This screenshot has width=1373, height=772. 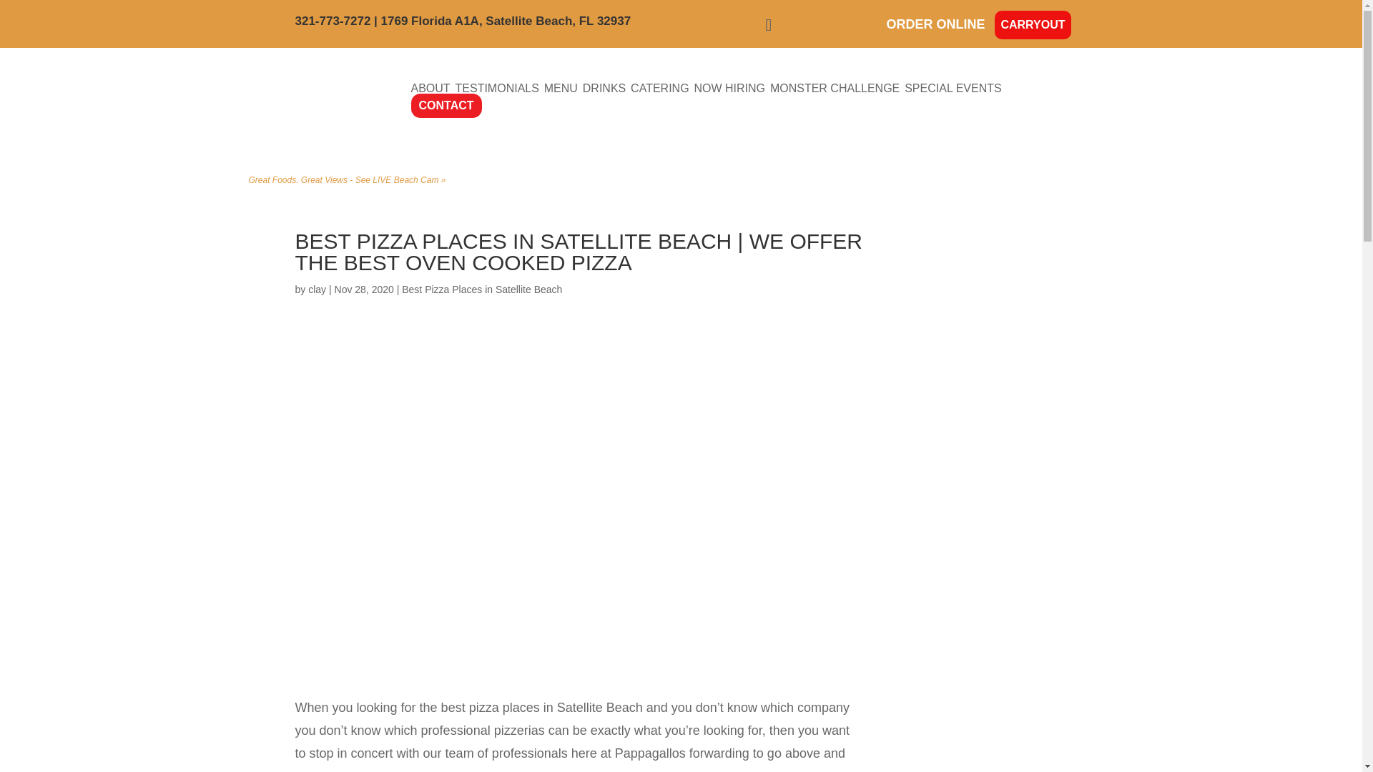 I want to click on clay, so click(x=317, y=289).